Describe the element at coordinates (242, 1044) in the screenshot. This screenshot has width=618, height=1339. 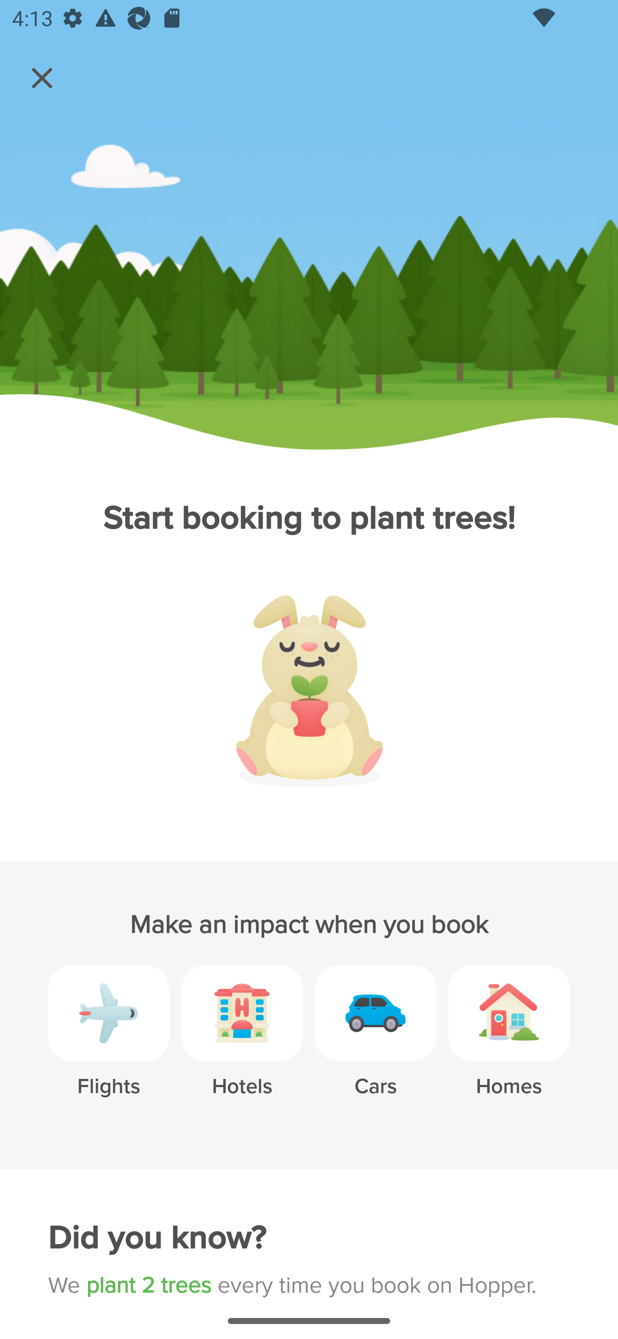
I see `Hotels` at that location.